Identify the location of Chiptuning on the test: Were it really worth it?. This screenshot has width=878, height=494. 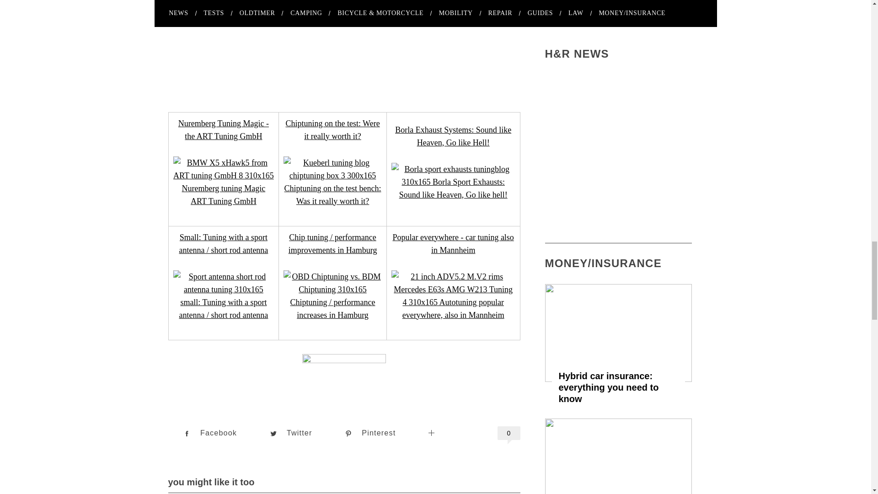
(332, 130).